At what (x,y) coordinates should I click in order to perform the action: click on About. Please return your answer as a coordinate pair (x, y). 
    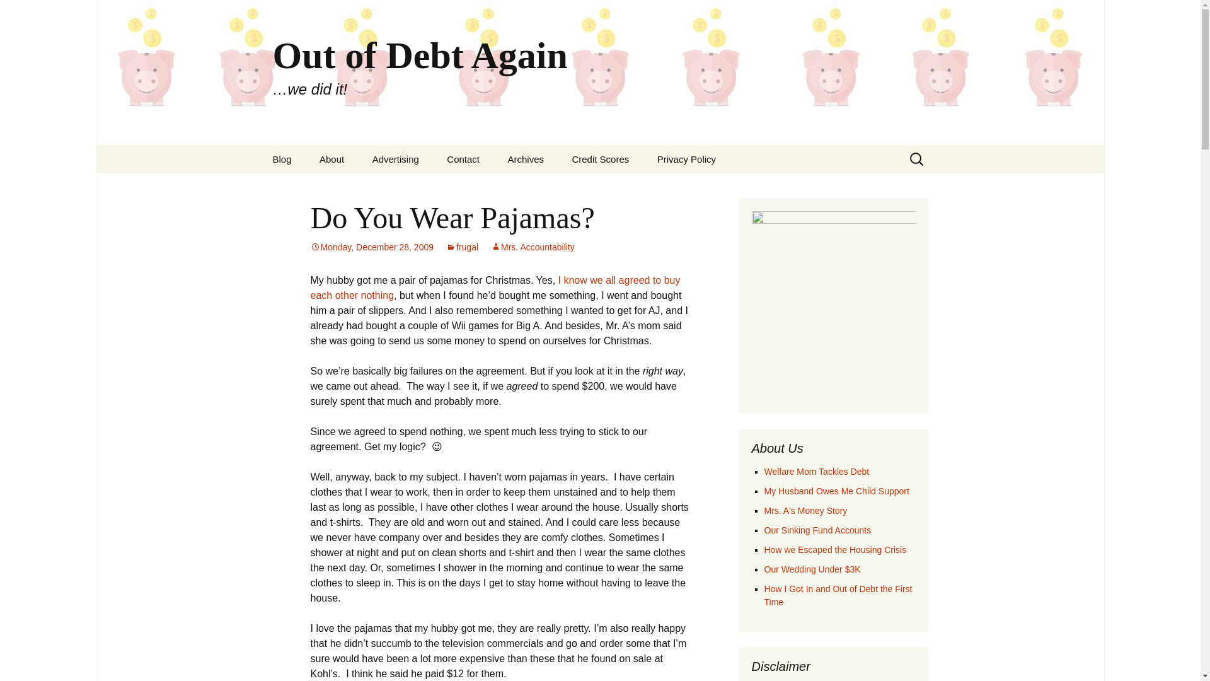
    Looking at the image, I should click on (331, 159).